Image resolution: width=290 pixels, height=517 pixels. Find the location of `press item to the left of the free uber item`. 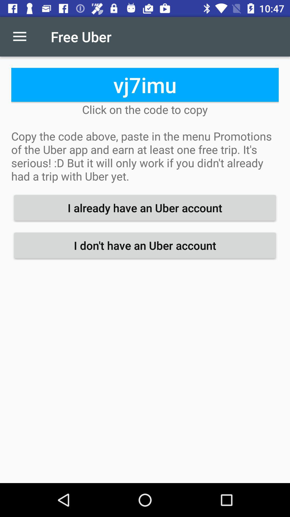

press item to the left of the free uber item is located at coordinates (20, 37).